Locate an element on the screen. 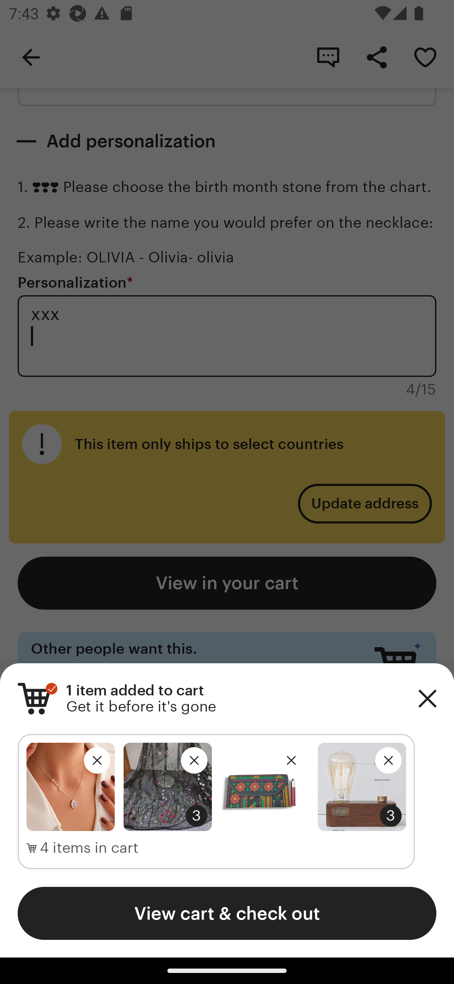 The width and height of the screenshot is (454, 984). View cart & check out is located at coordinates (227, 913).